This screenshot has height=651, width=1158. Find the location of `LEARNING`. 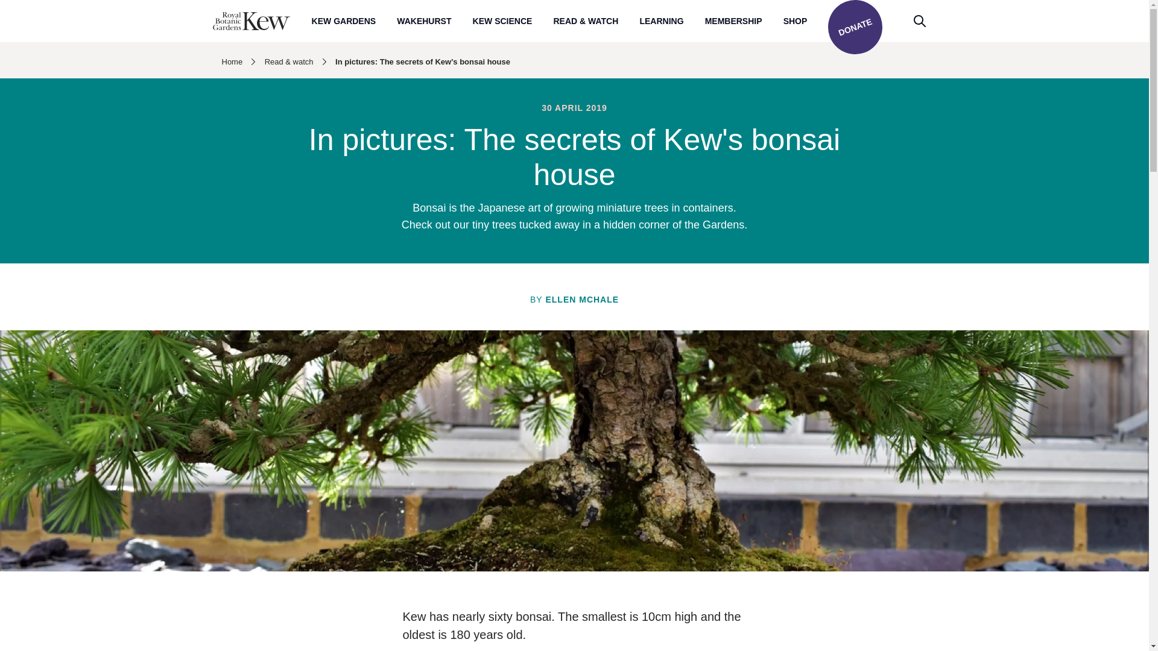

LEARNING is located at coordinates (661, 20).